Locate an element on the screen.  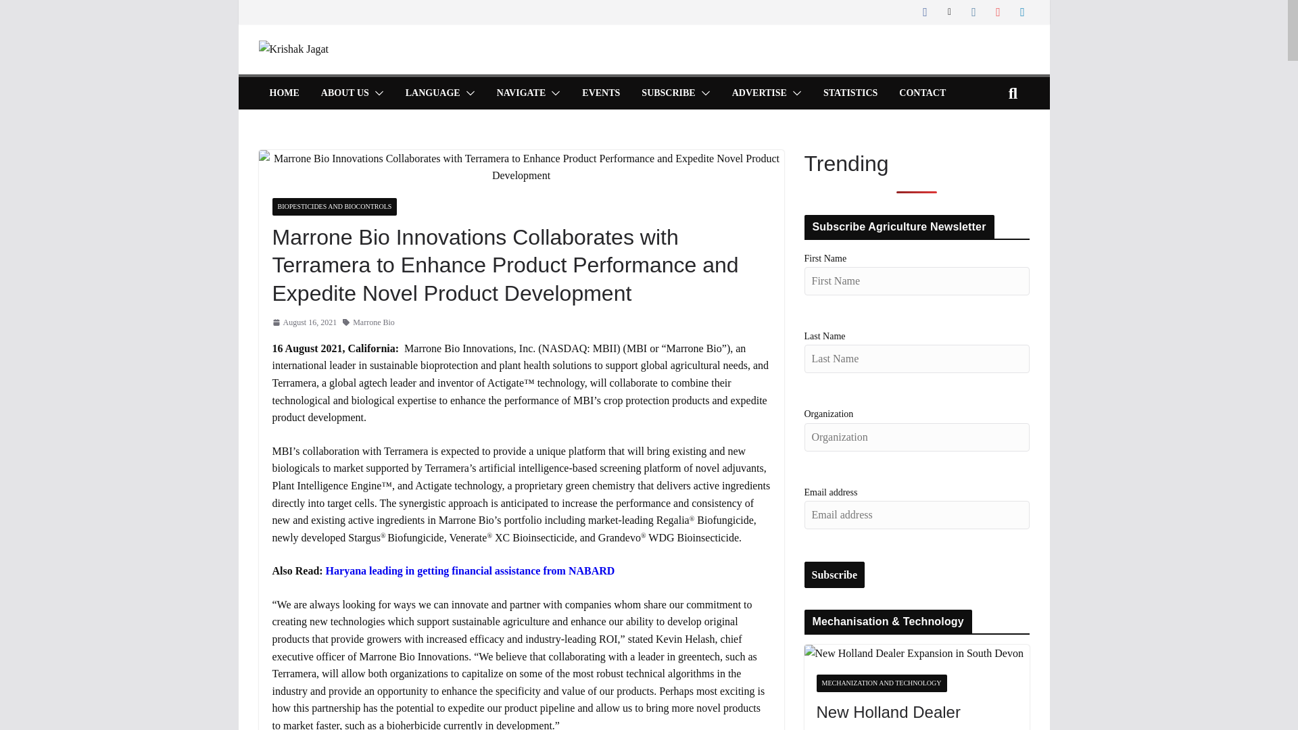
LANGUAGE is located at coordinates (433, 93).